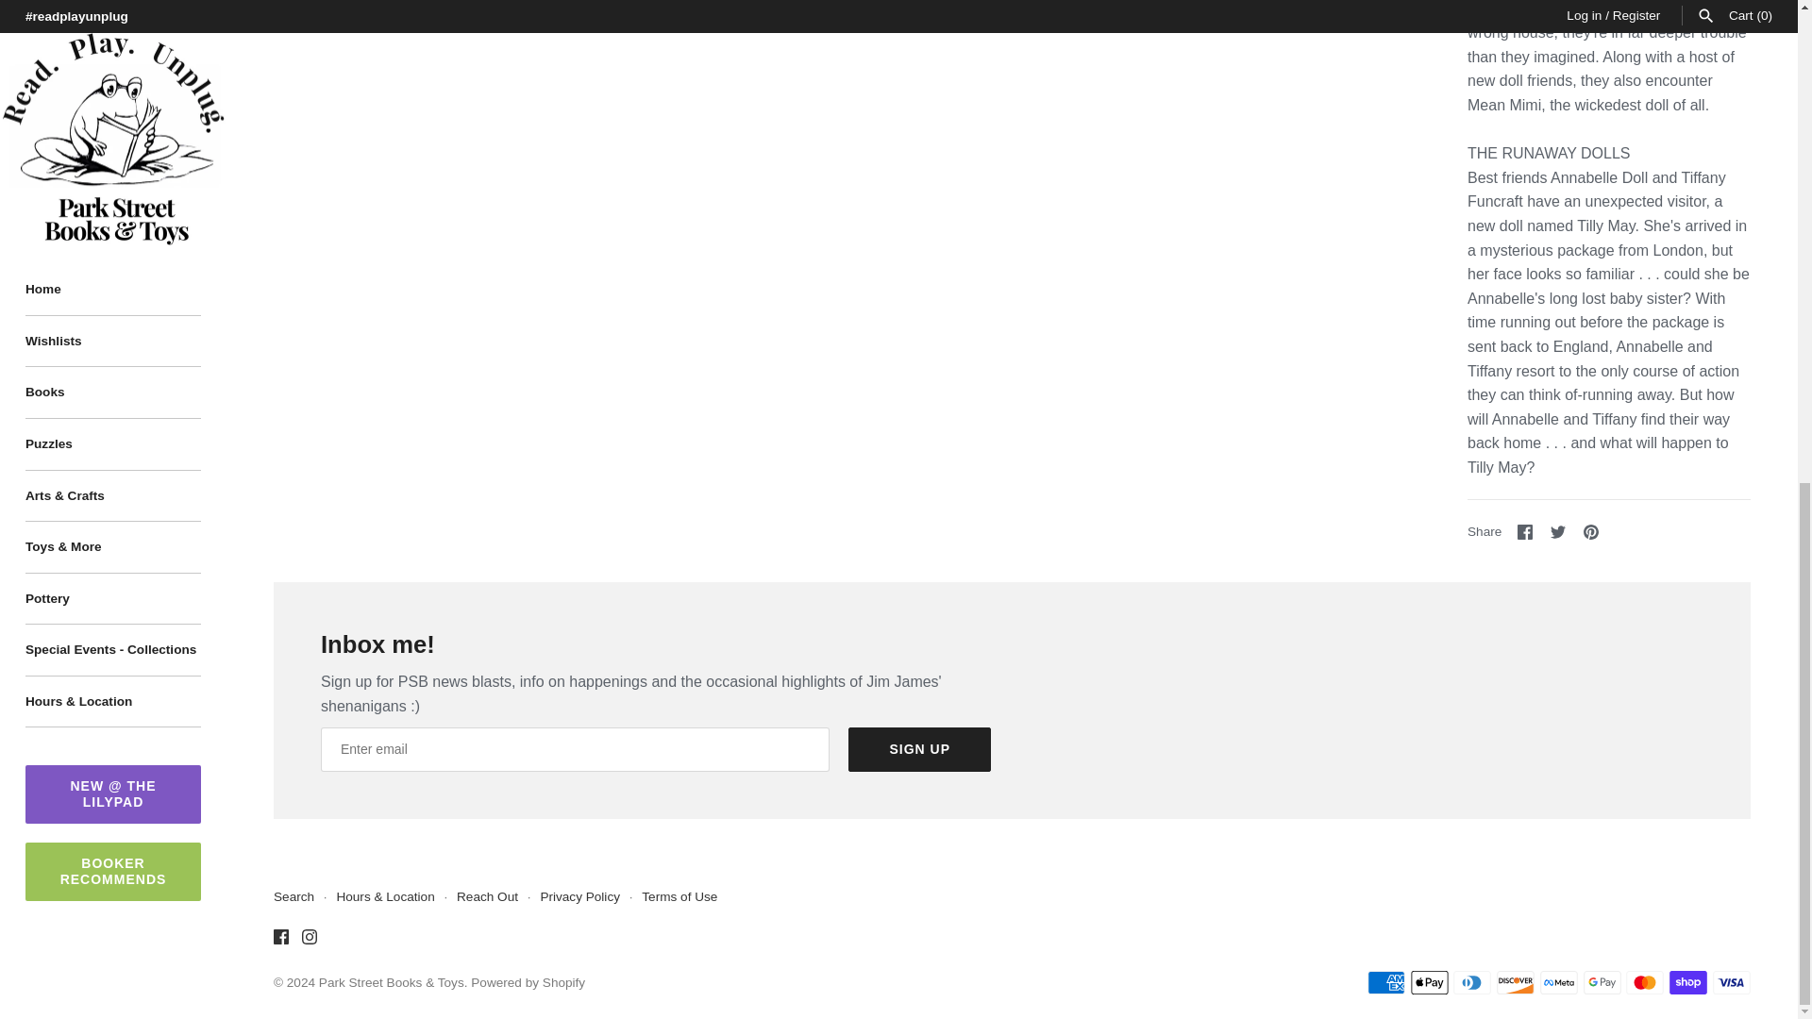 The width and height of the screenshot is (1812, 1019). I want to click on Google Pay, so click(1602, 983).